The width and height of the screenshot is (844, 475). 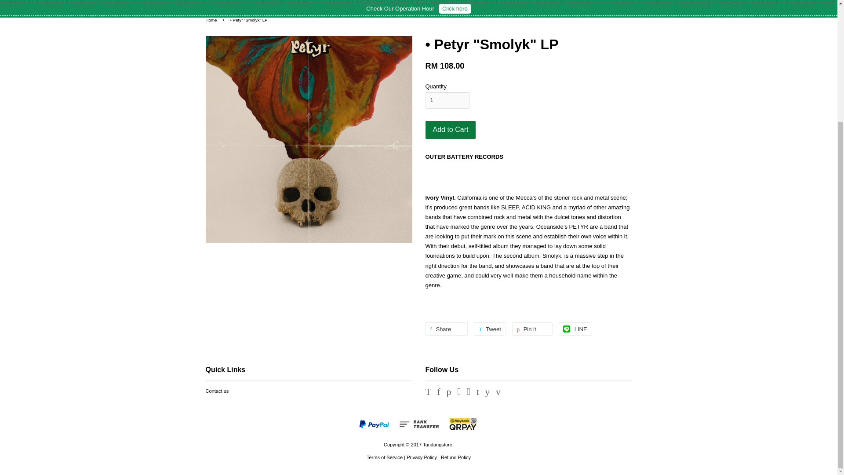 What do you see at coordinates (428, 393) in the screenshot?
I see `tandangstore on Twitter` at bounding box center [428, 393].